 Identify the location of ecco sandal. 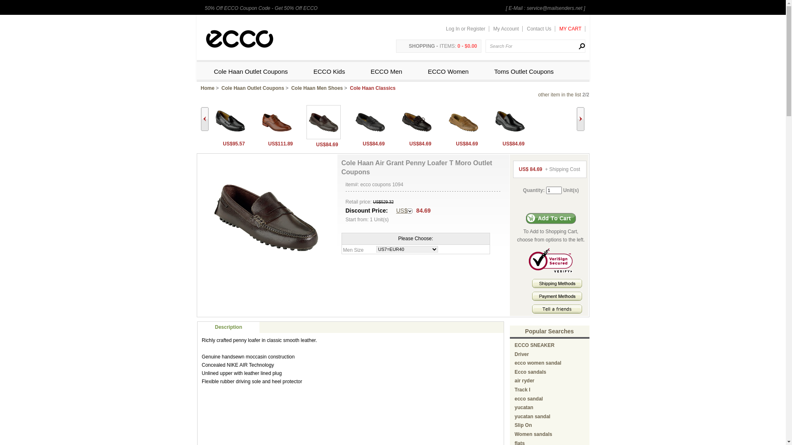
(529, 399).